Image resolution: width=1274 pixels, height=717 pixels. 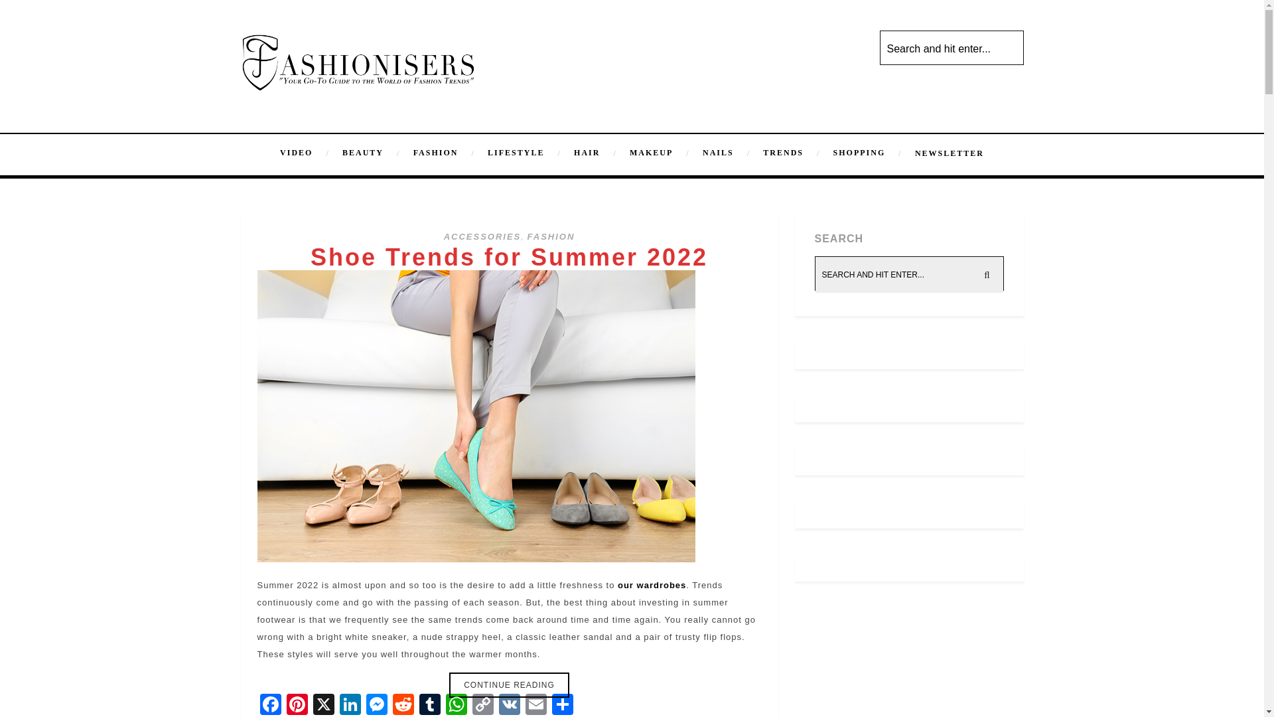 What do you see at coordinates (953, 49) in the screenshot?
I see `Search and hit enter...` at bounding box center [953, 49].